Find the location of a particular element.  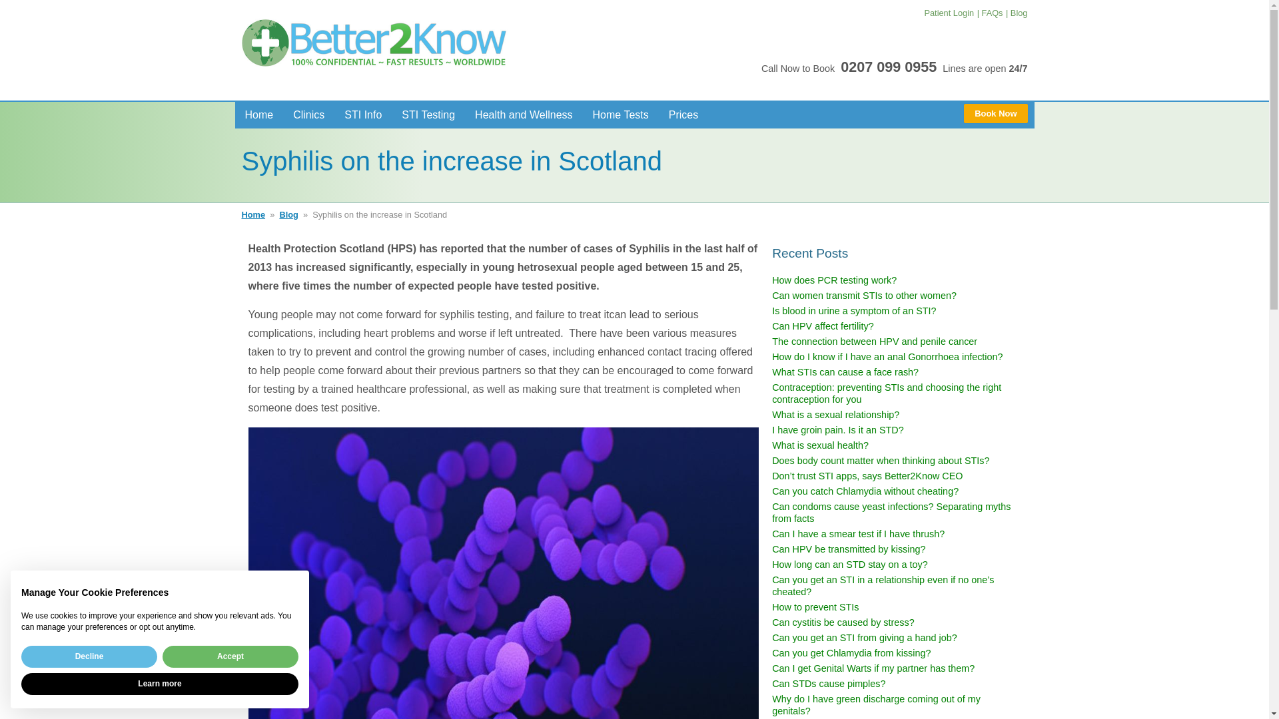

FAQs is located at coordinates (990, 13).